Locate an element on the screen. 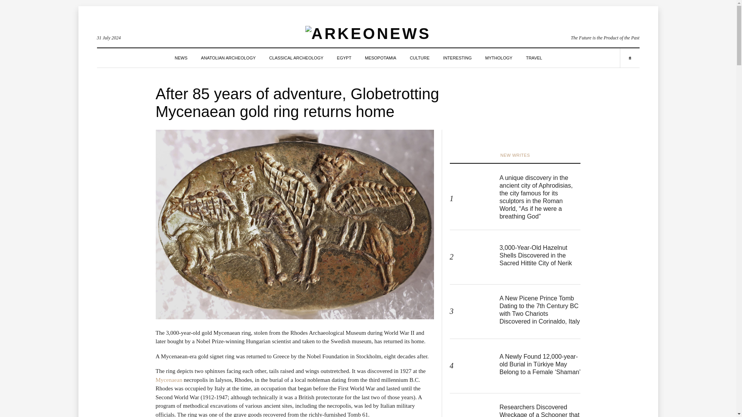 The height and width of the screenshot is (417, 742). CLASSICAL ARCHEOLOGY is located at coordinates (296, 58).